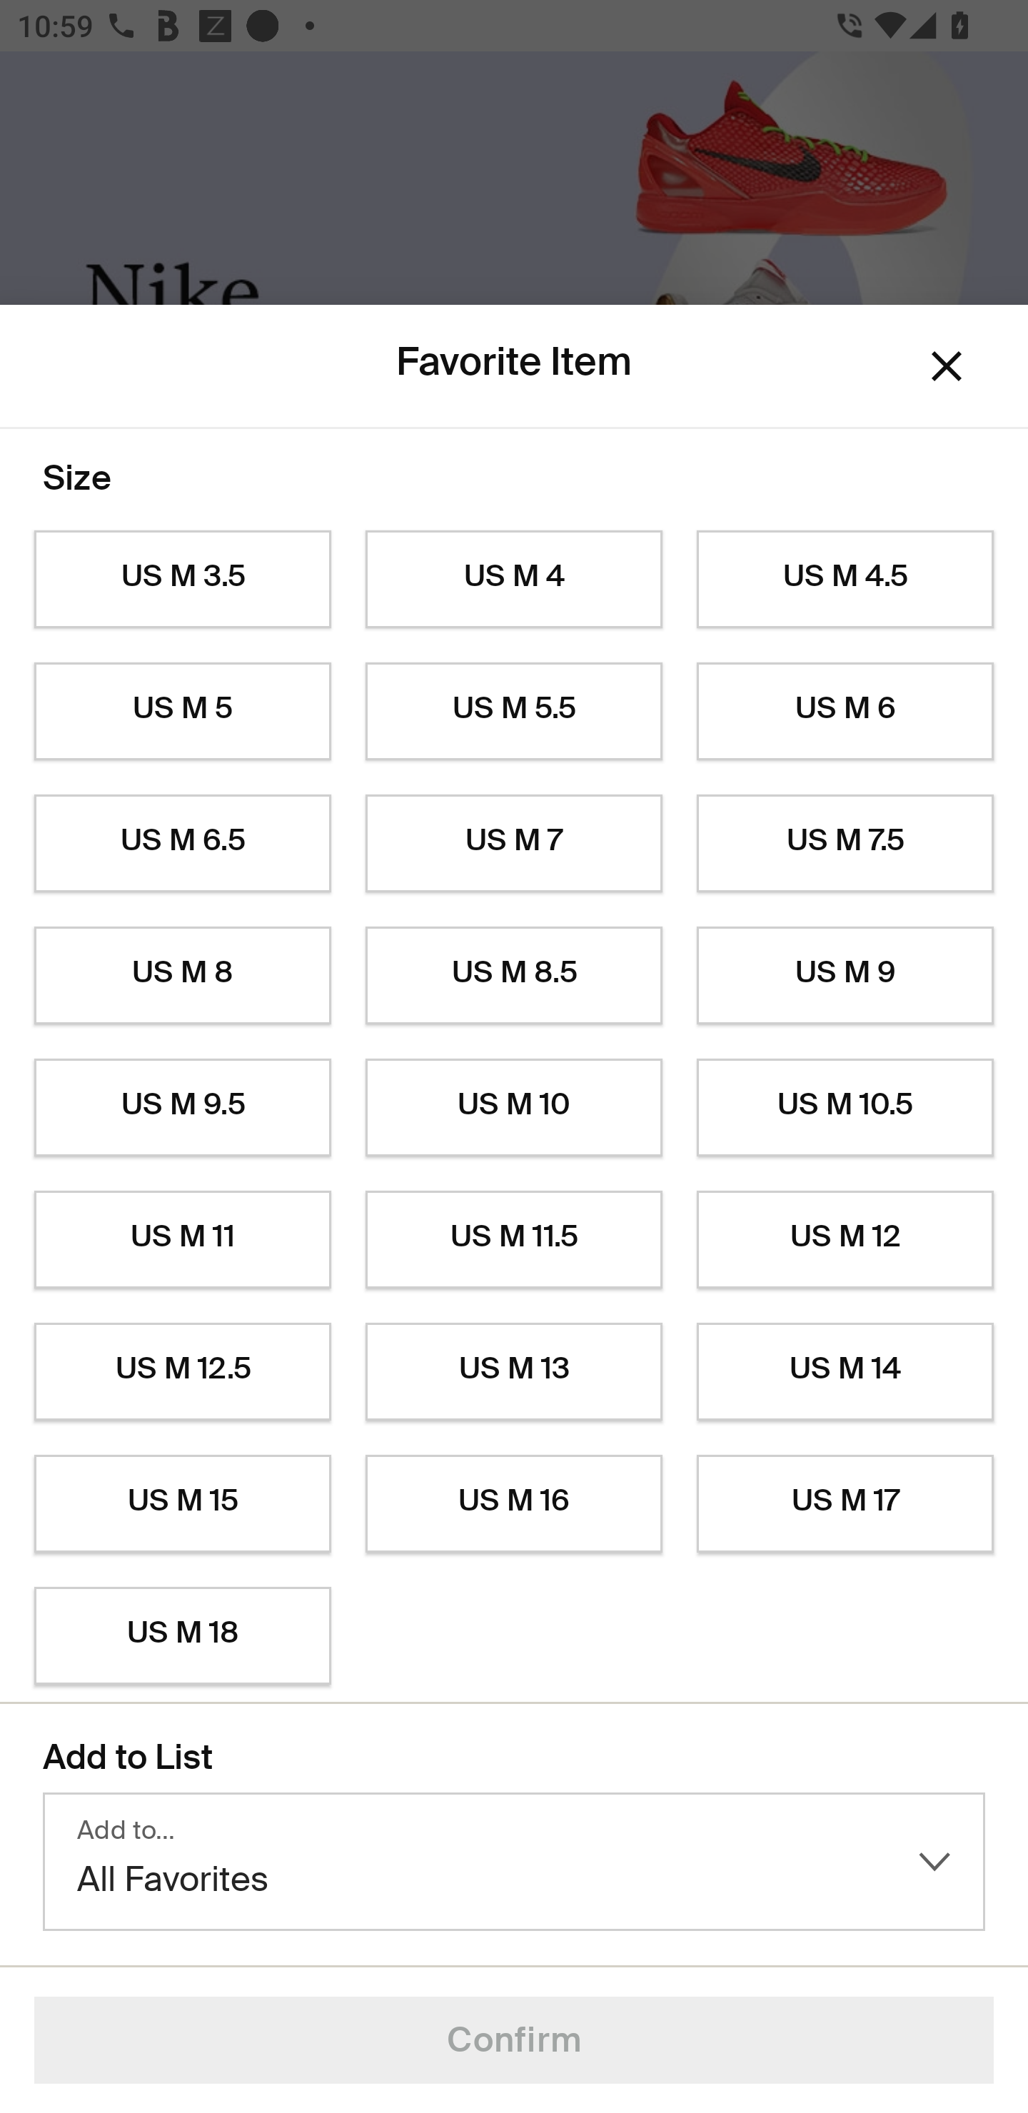  Describe the element at coordinates (514, 2040) in the screenshot. I see `Confirm` at that location.